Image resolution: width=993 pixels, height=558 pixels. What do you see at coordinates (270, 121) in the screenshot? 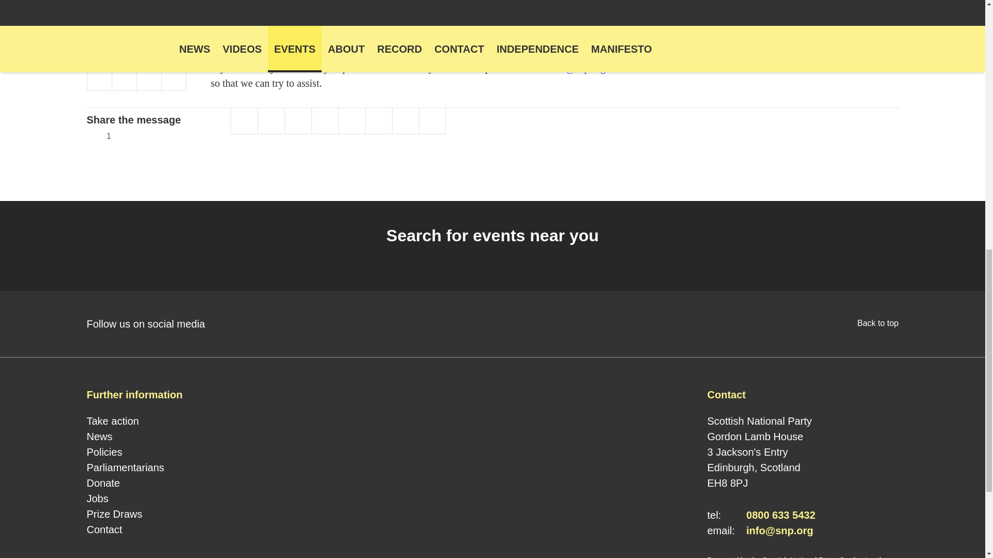
I see `Twitter Share` at bounding box center [270, 121].